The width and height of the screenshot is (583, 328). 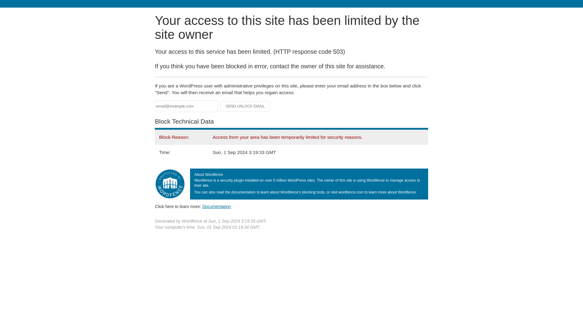 What do you see at coordinates (216, 206) in the screenshot?
I see `Documentation` at bounding box center [216, 206].